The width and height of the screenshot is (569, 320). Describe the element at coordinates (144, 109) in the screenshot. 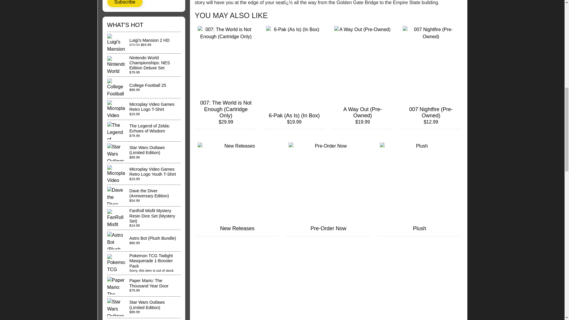

I see `Microplay Video Games Retro Logo T-Shirt` at that location.